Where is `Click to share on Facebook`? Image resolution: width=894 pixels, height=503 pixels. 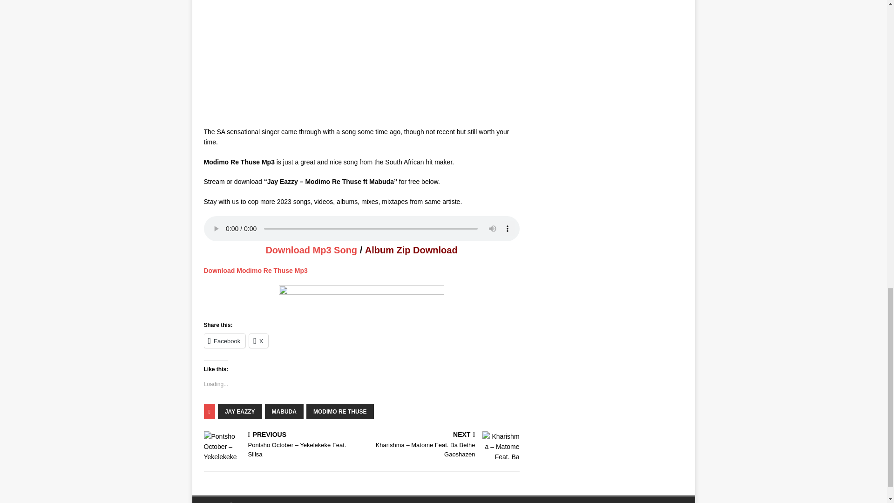 Click to share on Facebook is located at coordinates (224, 341).